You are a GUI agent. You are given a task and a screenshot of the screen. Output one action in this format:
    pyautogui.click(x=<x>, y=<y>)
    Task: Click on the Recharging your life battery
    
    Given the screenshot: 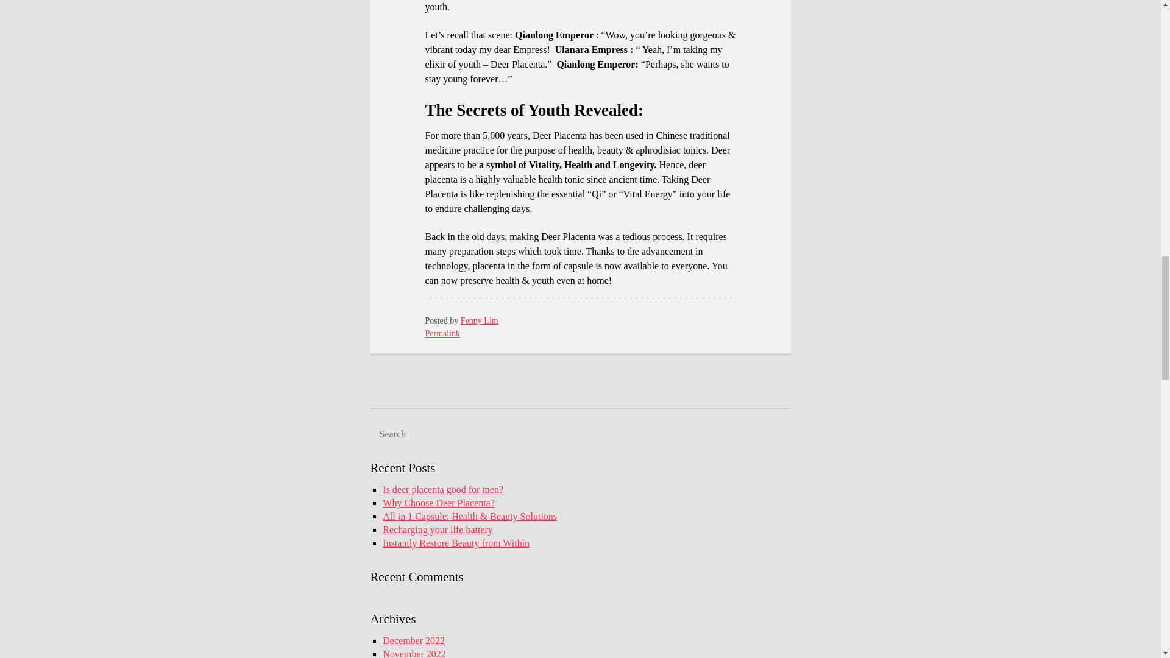 What is the action you would take?
    pyautogui.click(x=438, y=529)
    